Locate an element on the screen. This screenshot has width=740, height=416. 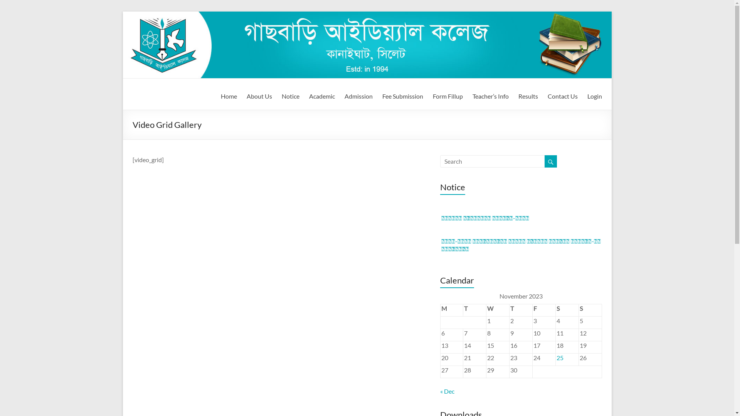
Results is located at coordinates (528, 95).